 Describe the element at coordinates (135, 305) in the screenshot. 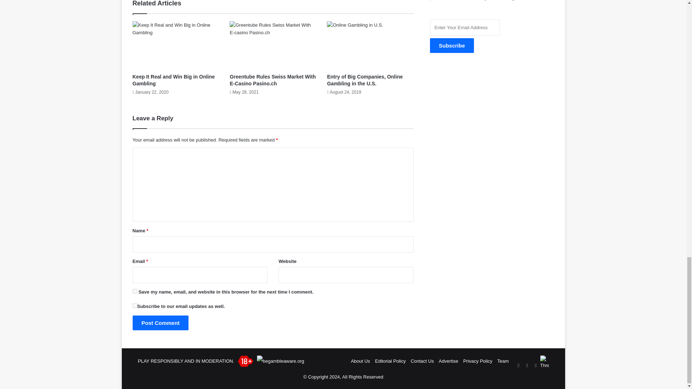

I see `yes` at that location.